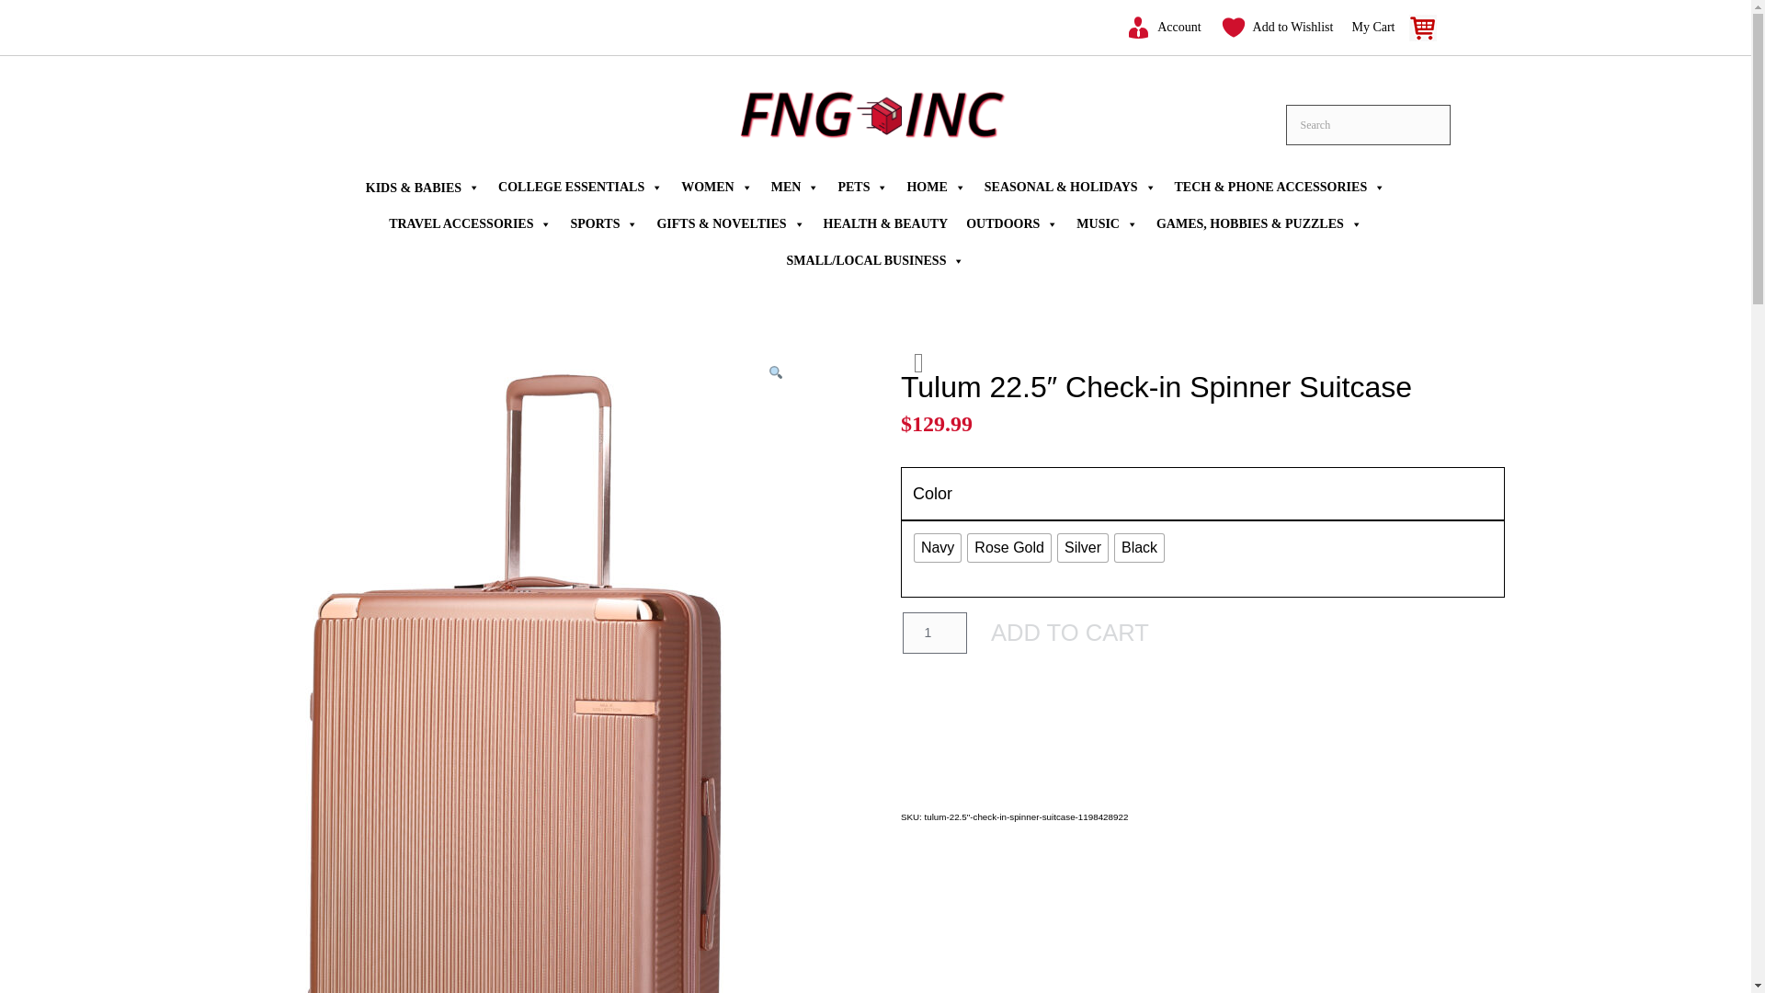  I want to click on Silver, so click(1083, 548).